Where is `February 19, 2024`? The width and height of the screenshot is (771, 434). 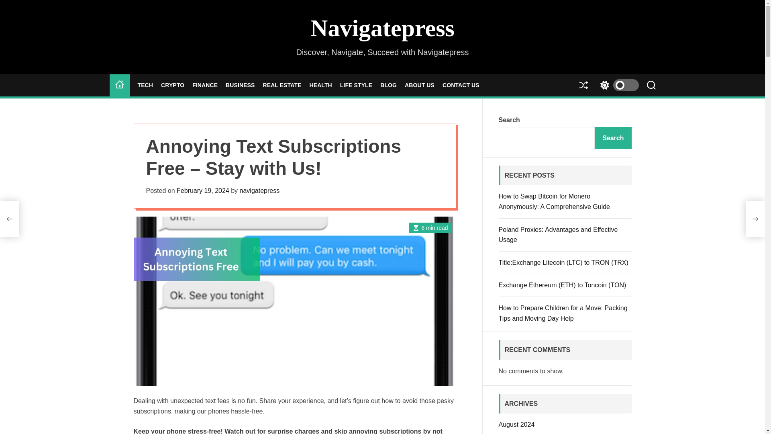
February 19, 2024 is located at coordinates (202, 190).